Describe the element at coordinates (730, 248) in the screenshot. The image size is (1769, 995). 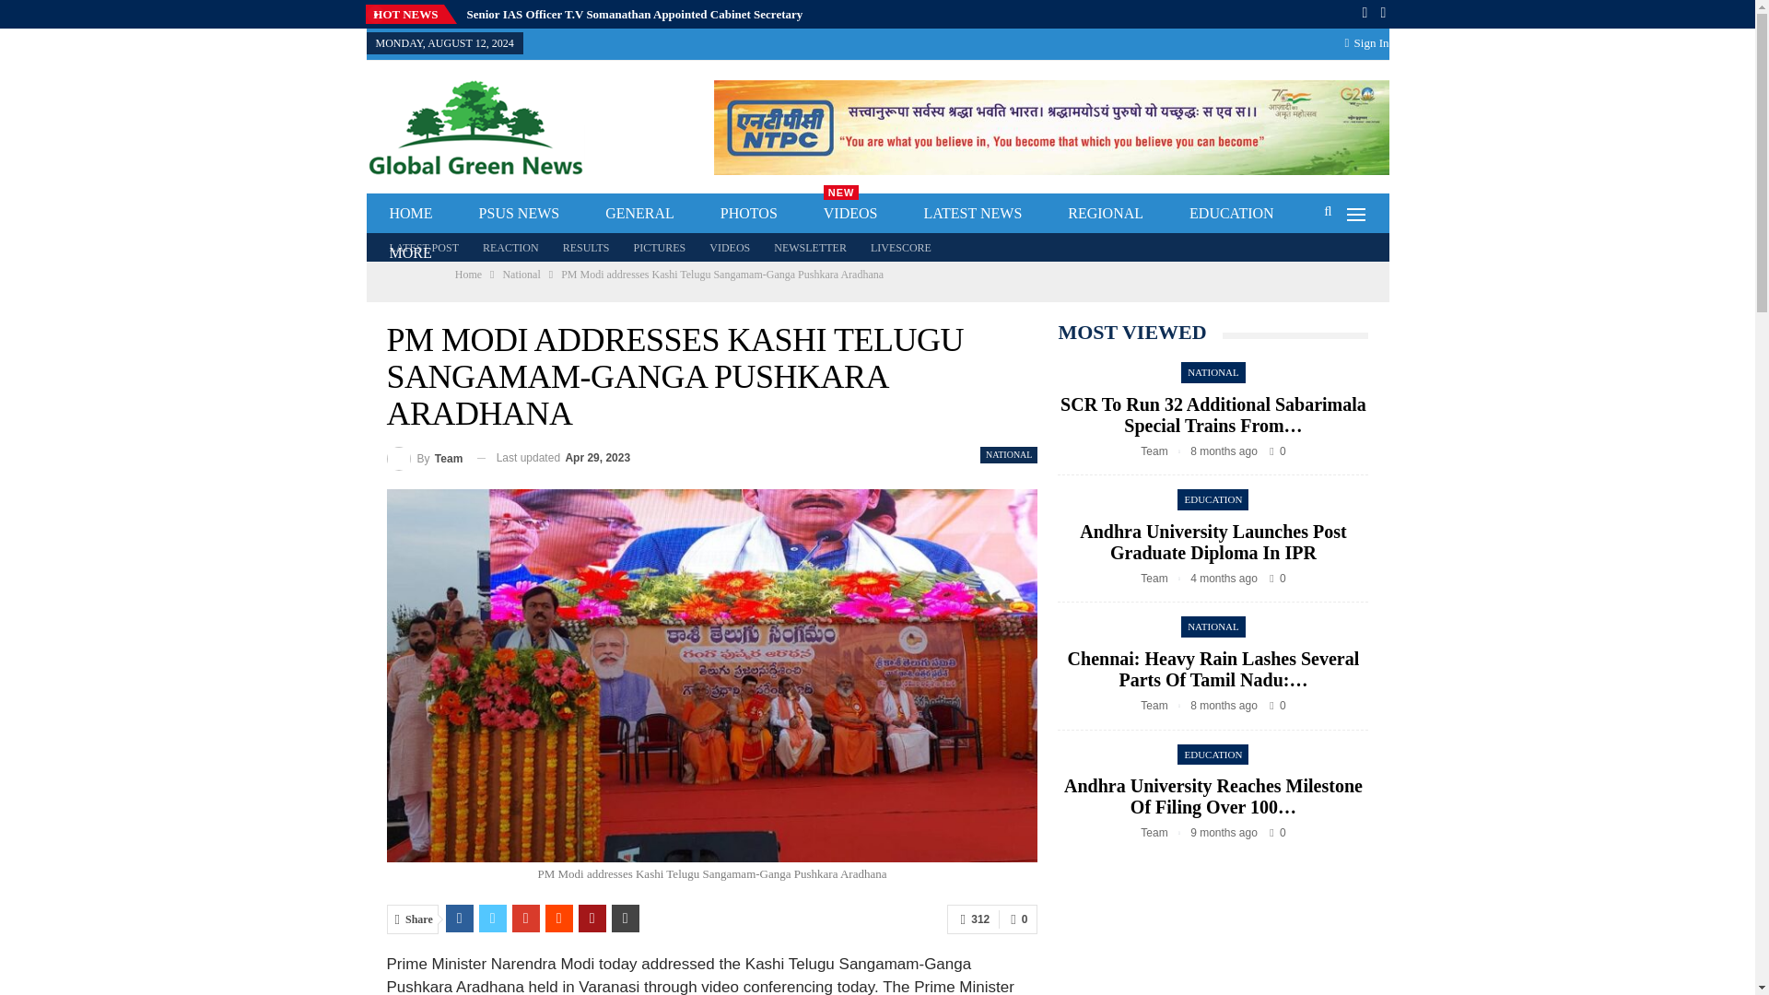
I see `VIDEOS` at that location.